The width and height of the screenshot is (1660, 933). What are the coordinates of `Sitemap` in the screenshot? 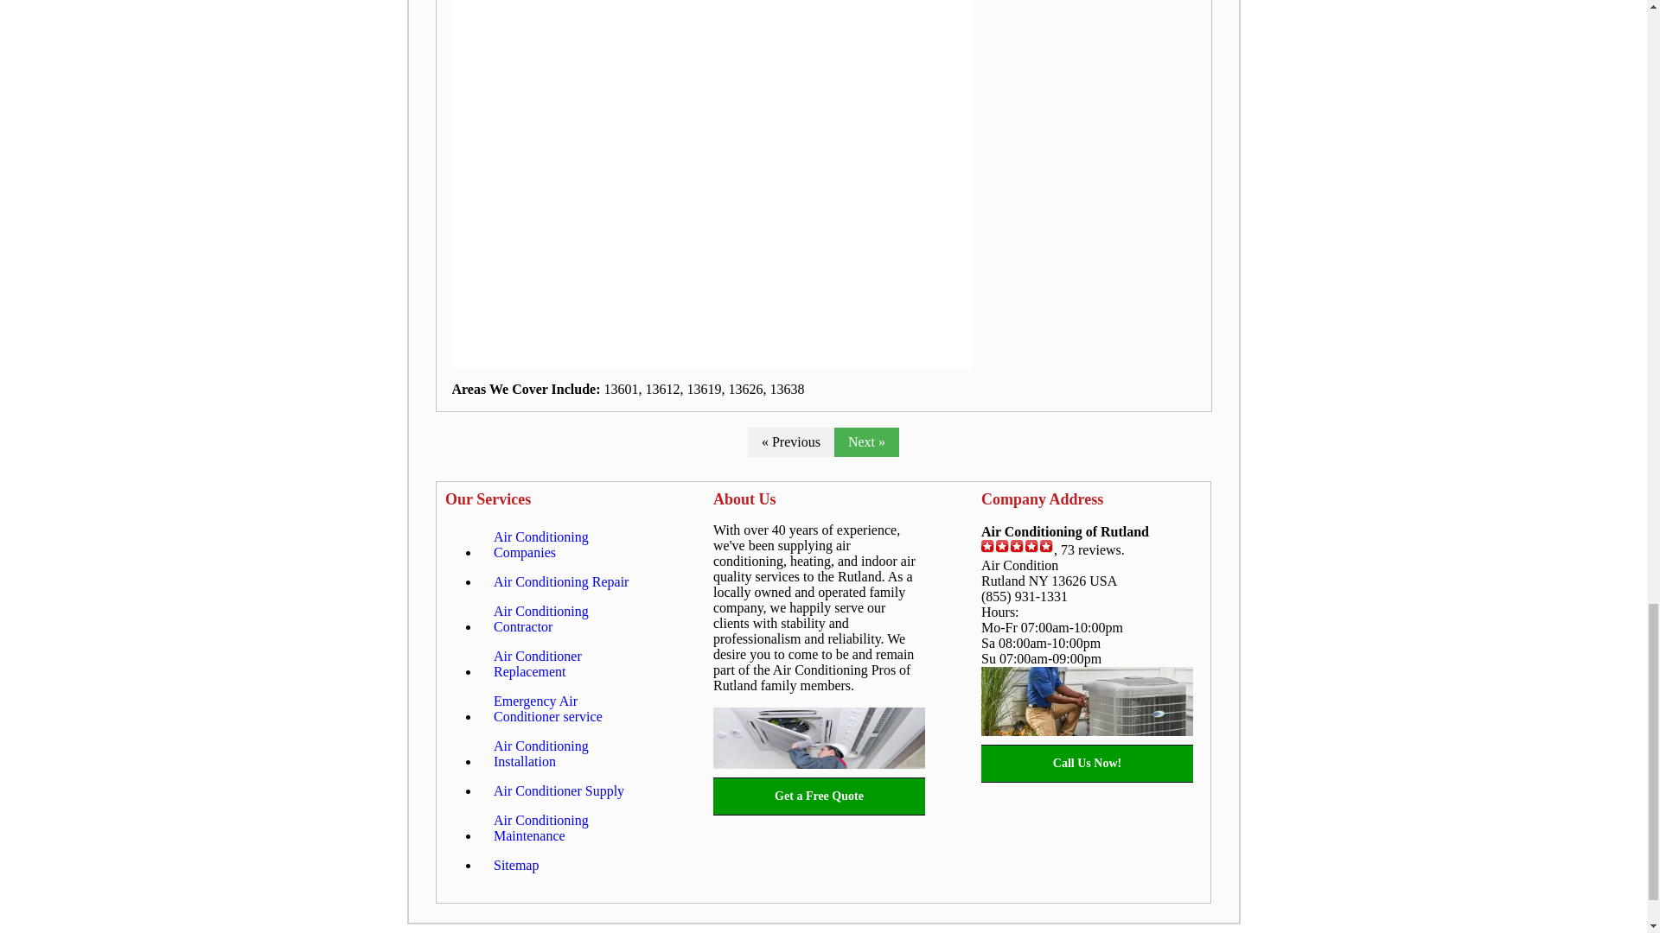 It's located at (515, 866).